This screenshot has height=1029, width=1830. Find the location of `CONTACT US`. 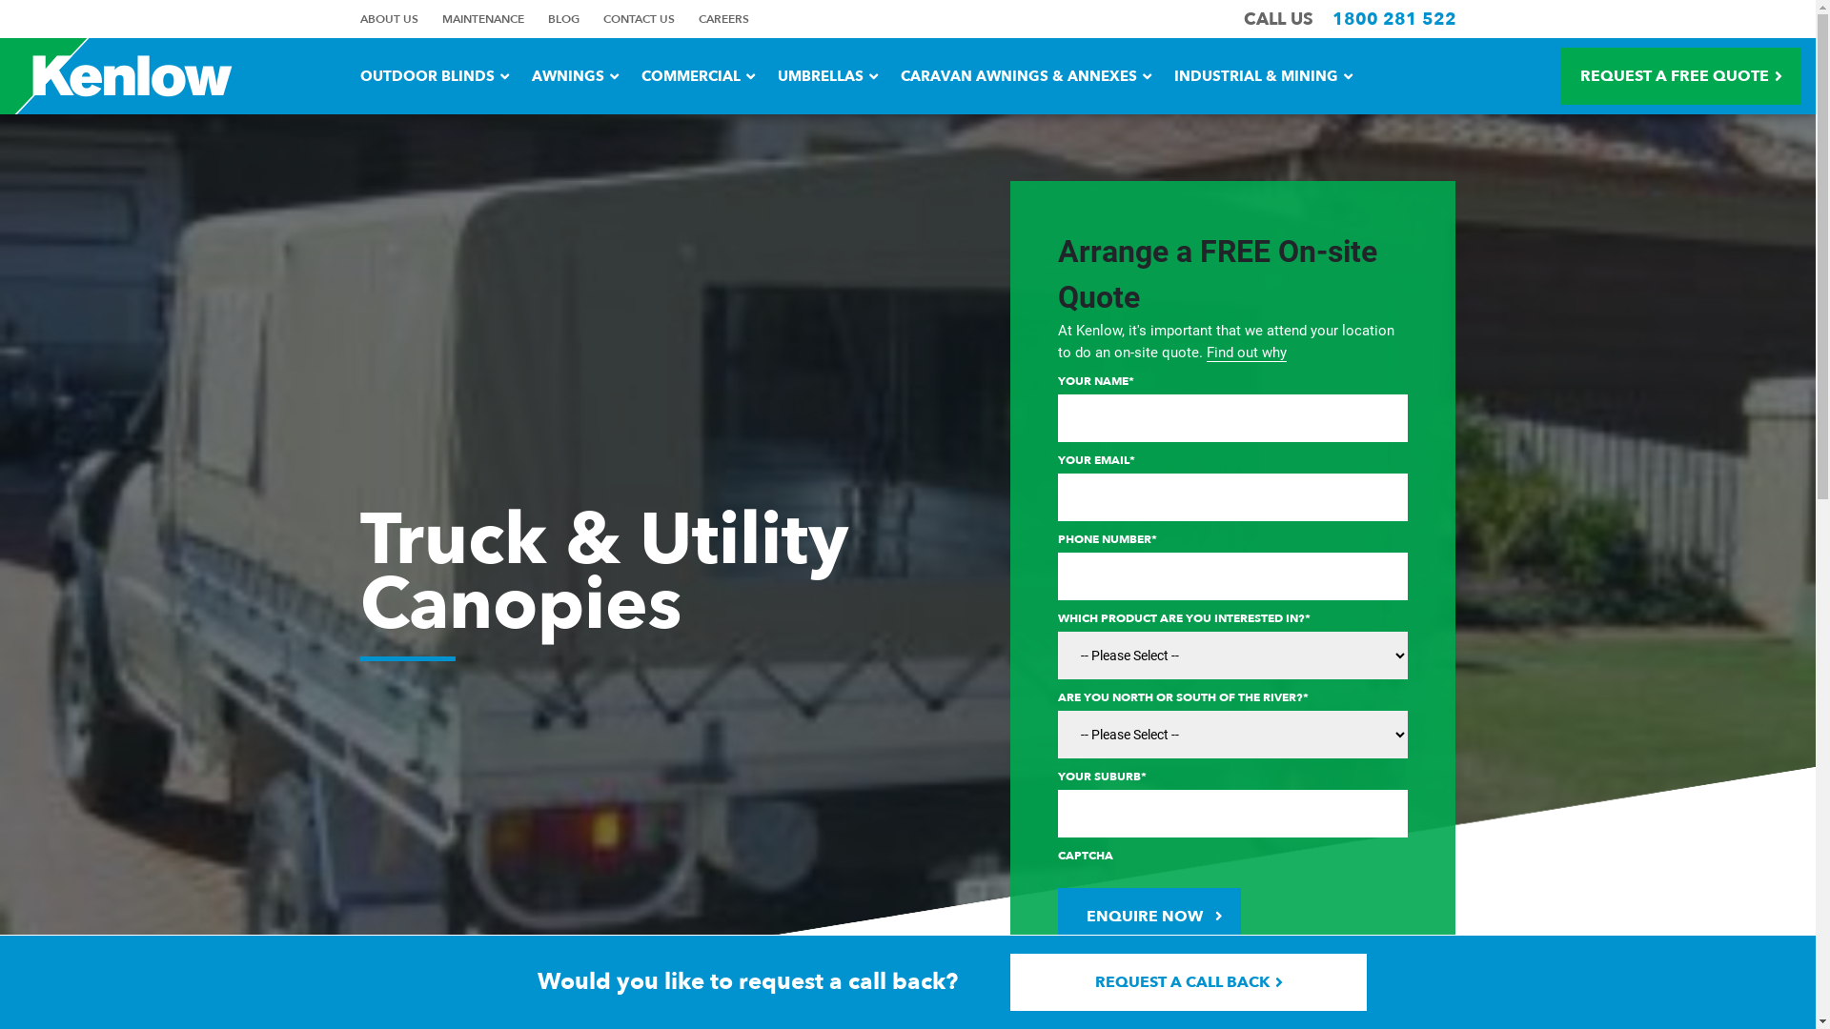

CONTACT US is located at coordinates (639, 19).